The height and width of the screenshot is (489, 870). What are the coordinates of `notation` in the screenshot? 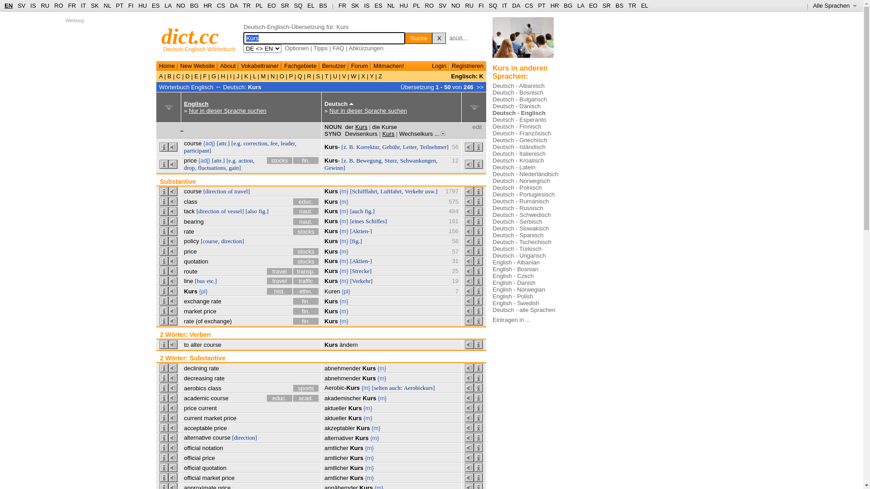 It's located at (212, 448).